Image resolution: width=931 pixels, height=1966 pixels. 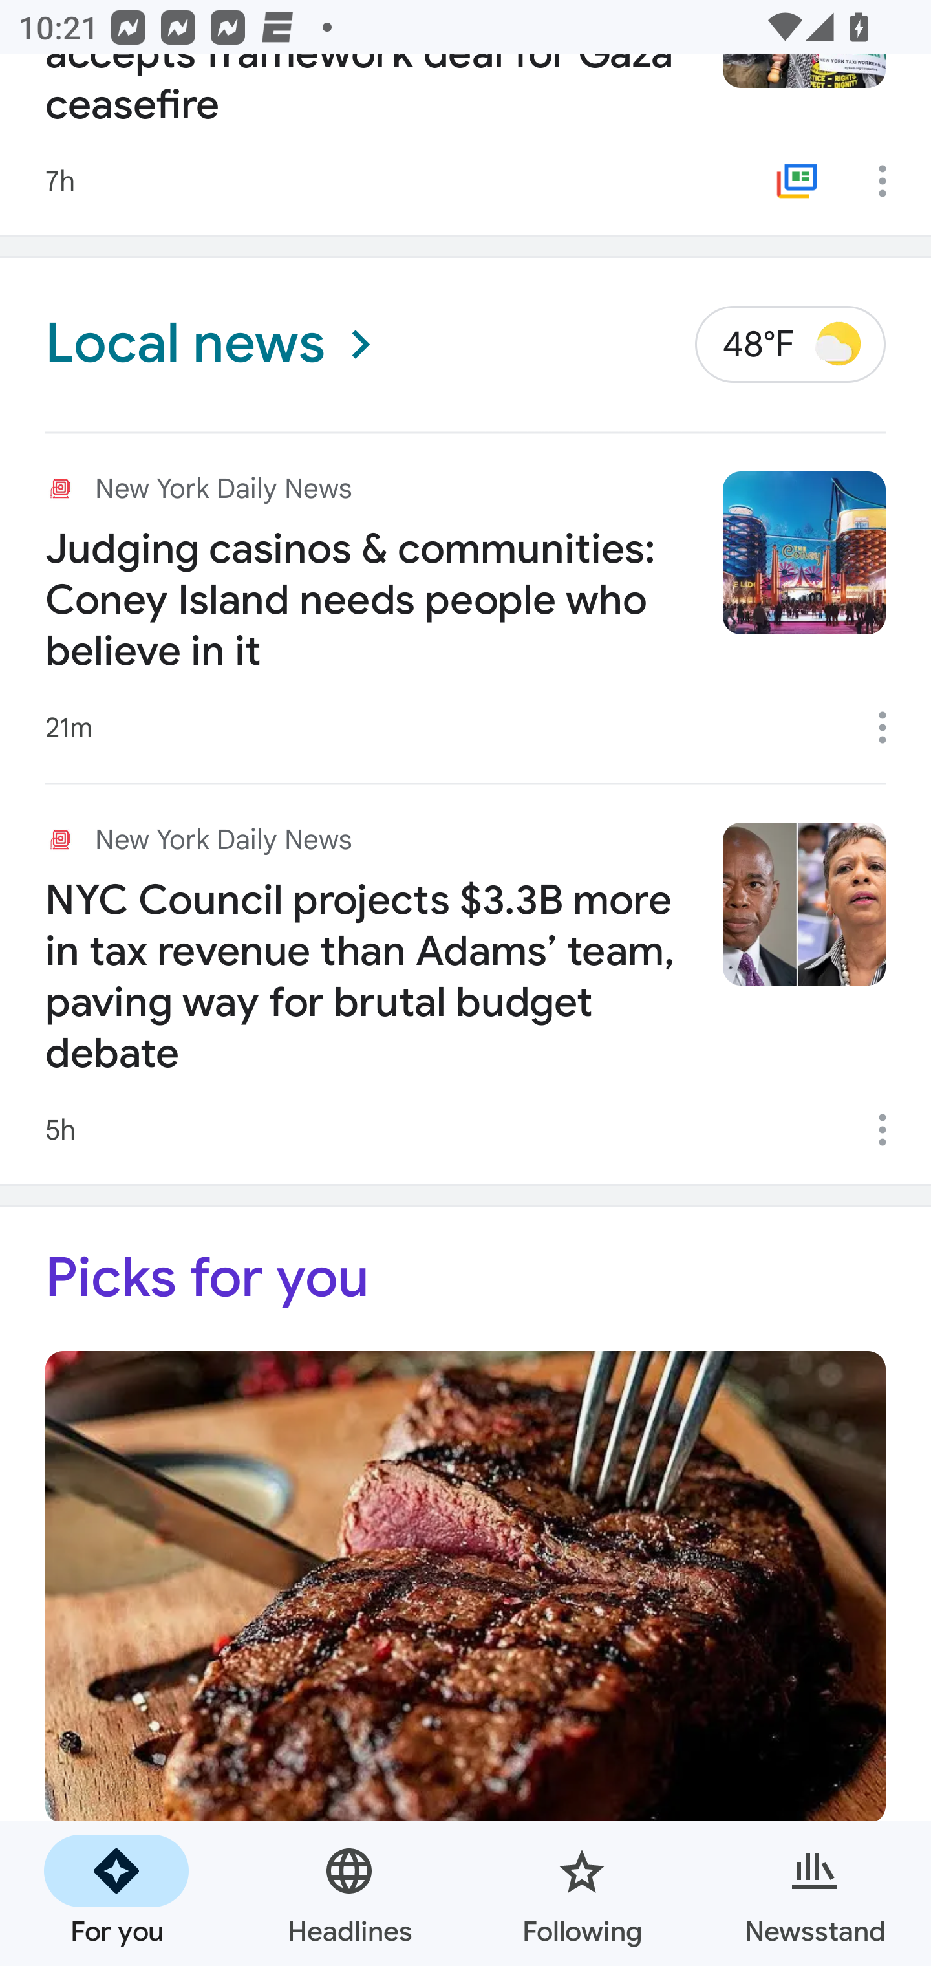 What do you see at coordinates (349, 1894) in the screenshot?
I see `Headlines` at bounding box center [349, 1894].